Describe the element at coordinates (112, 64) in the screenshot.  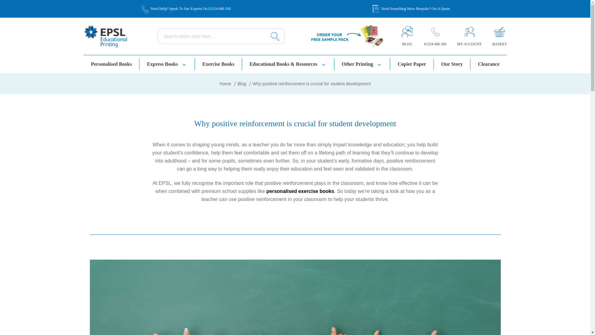
I see `Personalised Books` at that location.